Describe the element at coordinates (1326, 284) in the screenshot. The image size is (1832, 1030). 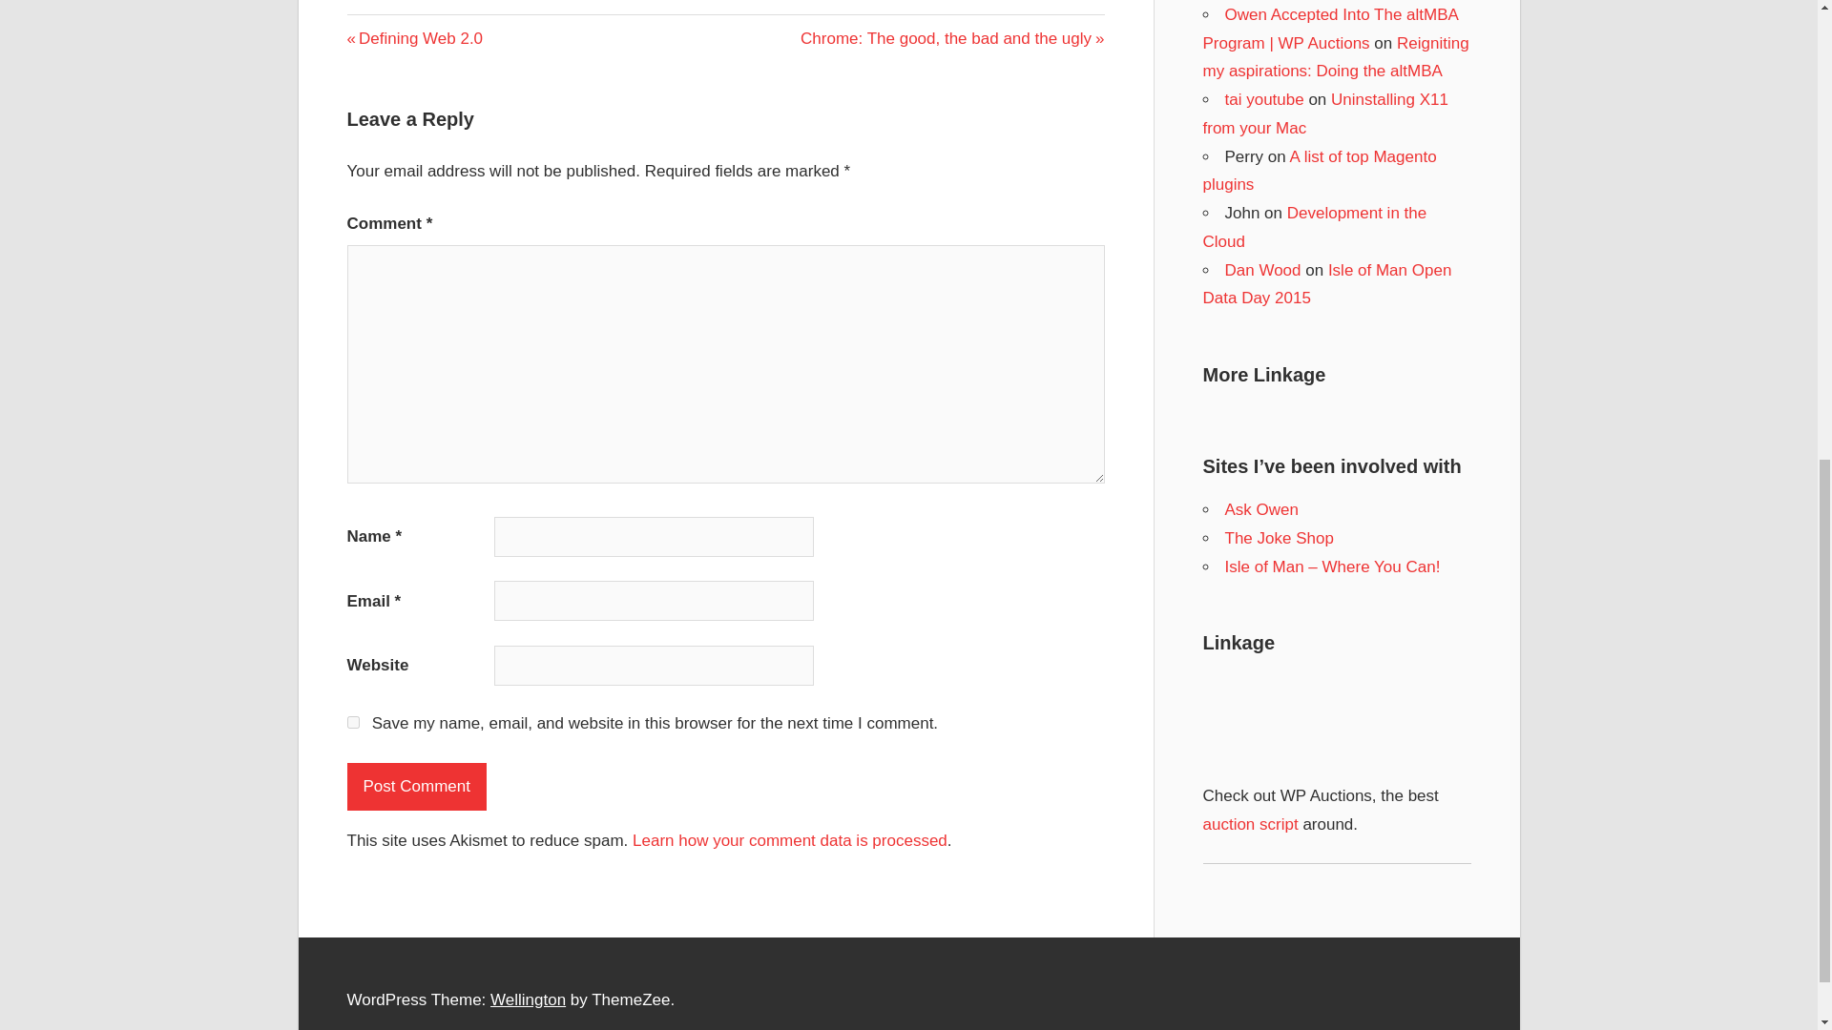
I see `Isle of Man Open Data Day 2015` at that location.